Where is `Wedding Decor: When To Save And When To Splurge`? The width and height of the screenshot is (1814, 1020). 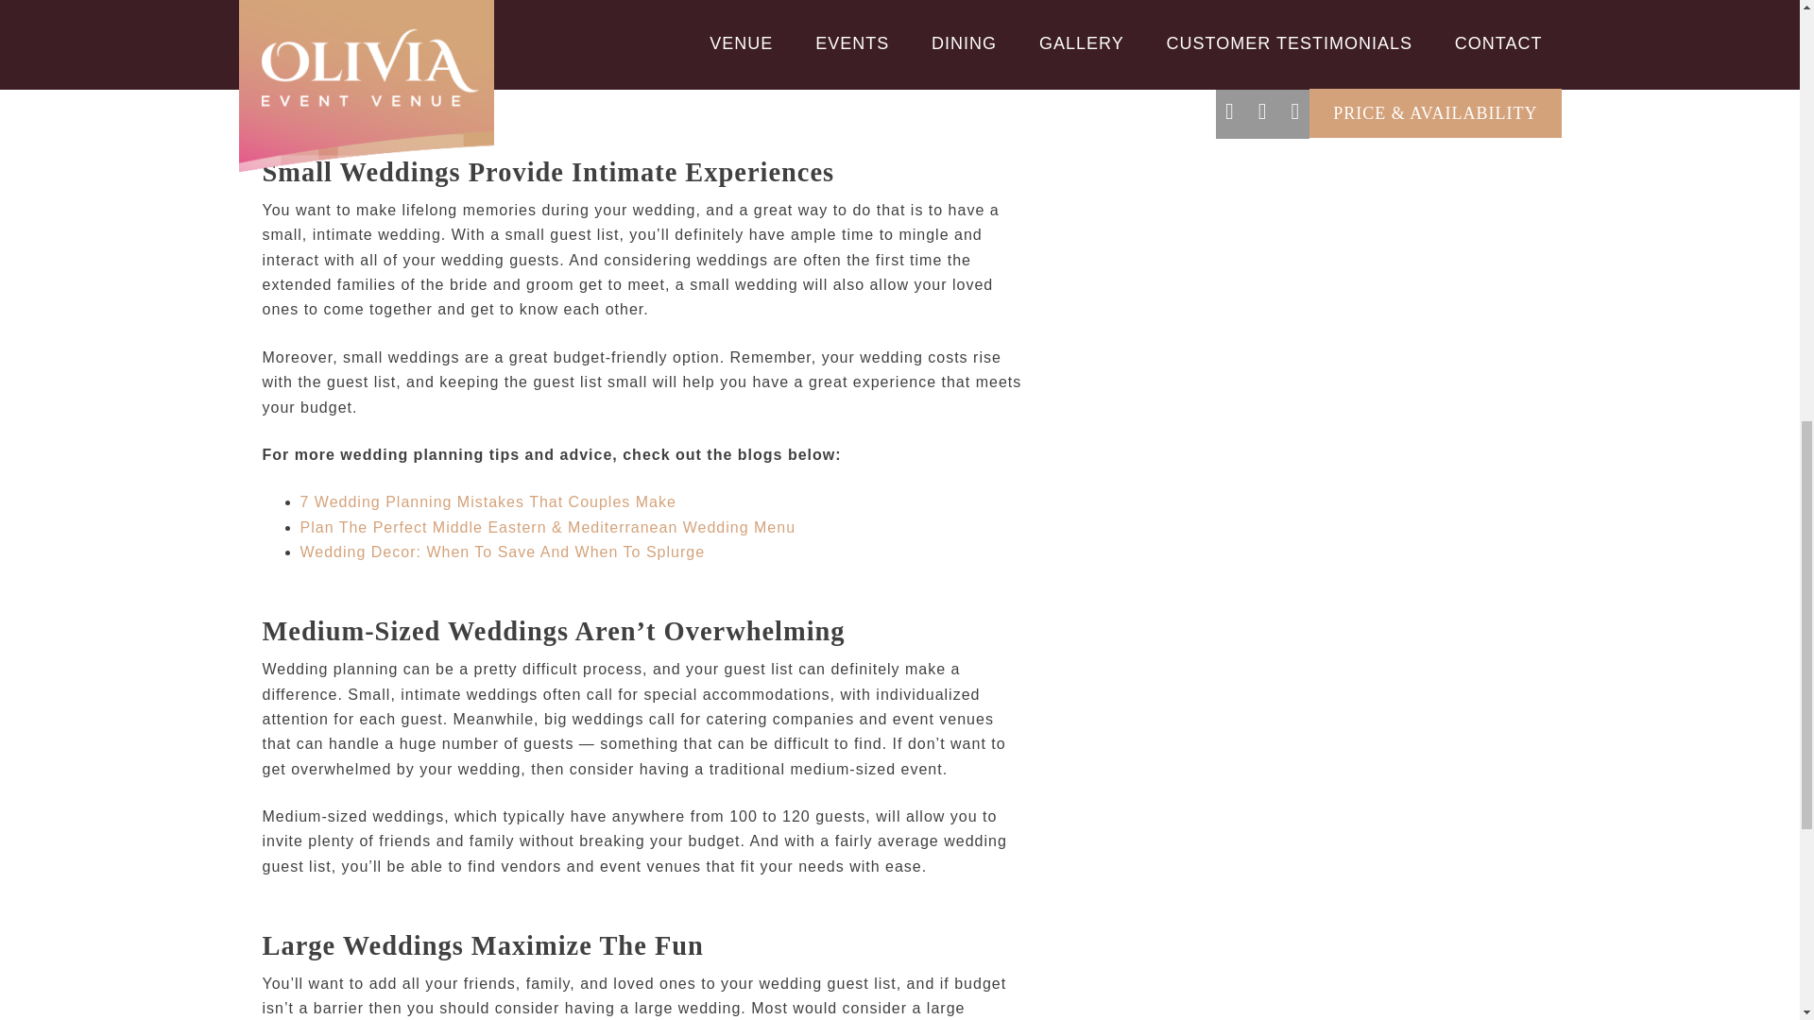 Wedding Decor: When To Save And When To Splurge is located at coordinates (503, 552).